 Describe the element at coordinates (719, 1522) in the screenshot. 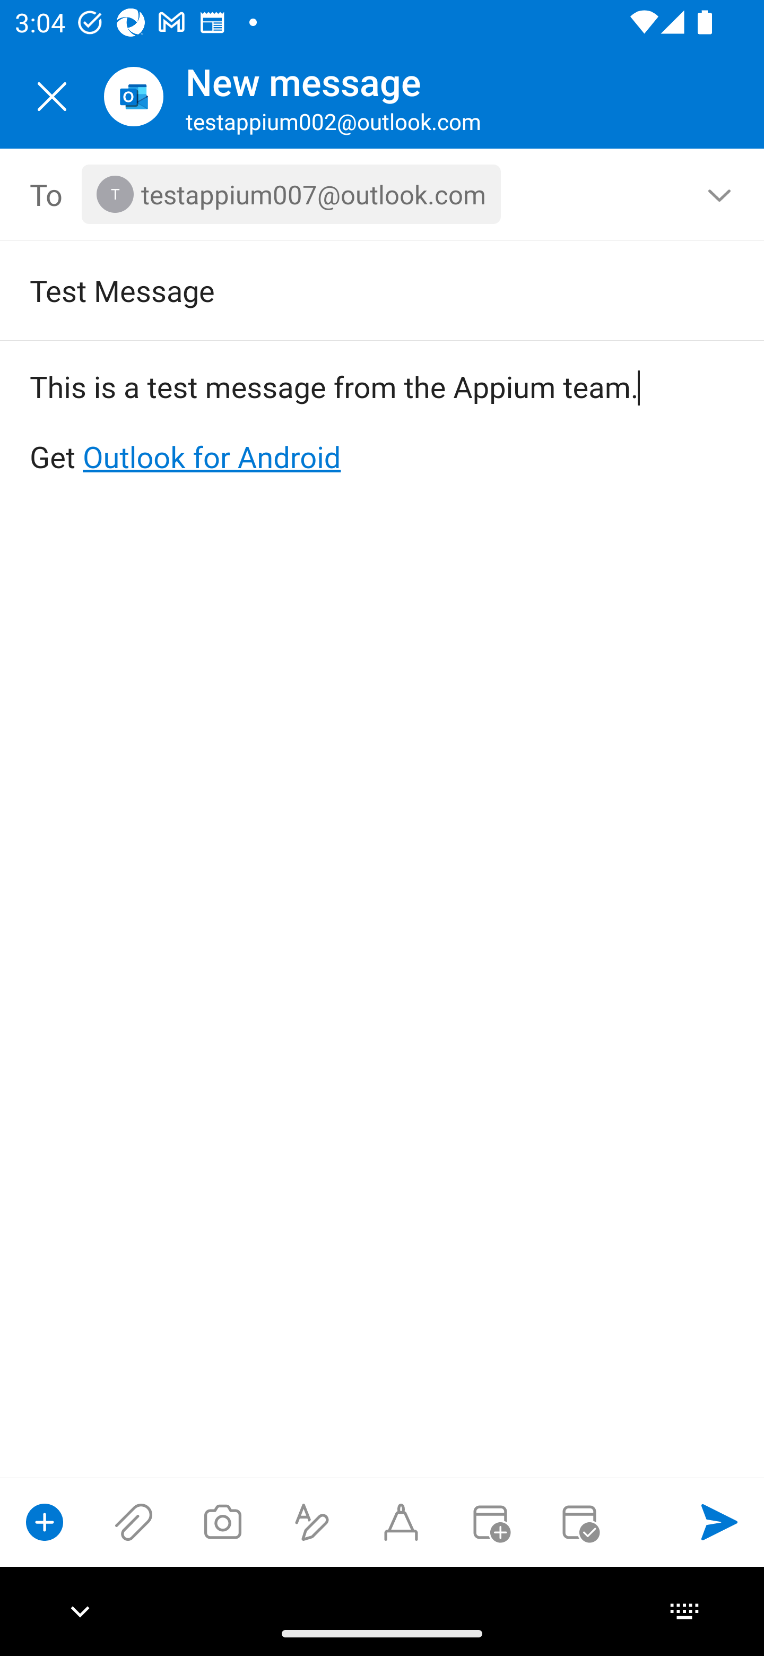

I see `Send` at that location.